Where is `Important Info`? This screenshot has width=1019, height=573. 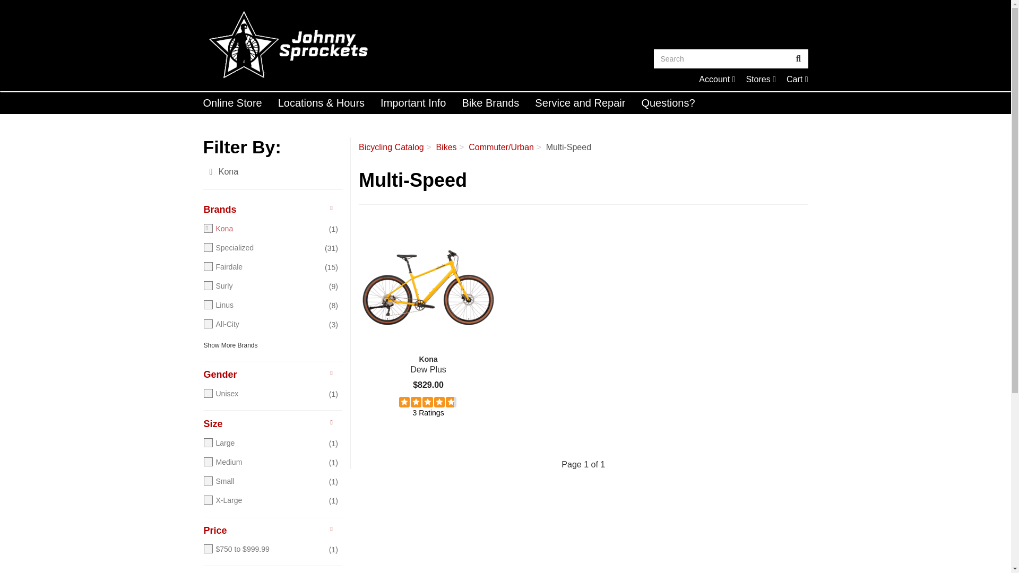 Important Info is located at coordinates (413, 102).